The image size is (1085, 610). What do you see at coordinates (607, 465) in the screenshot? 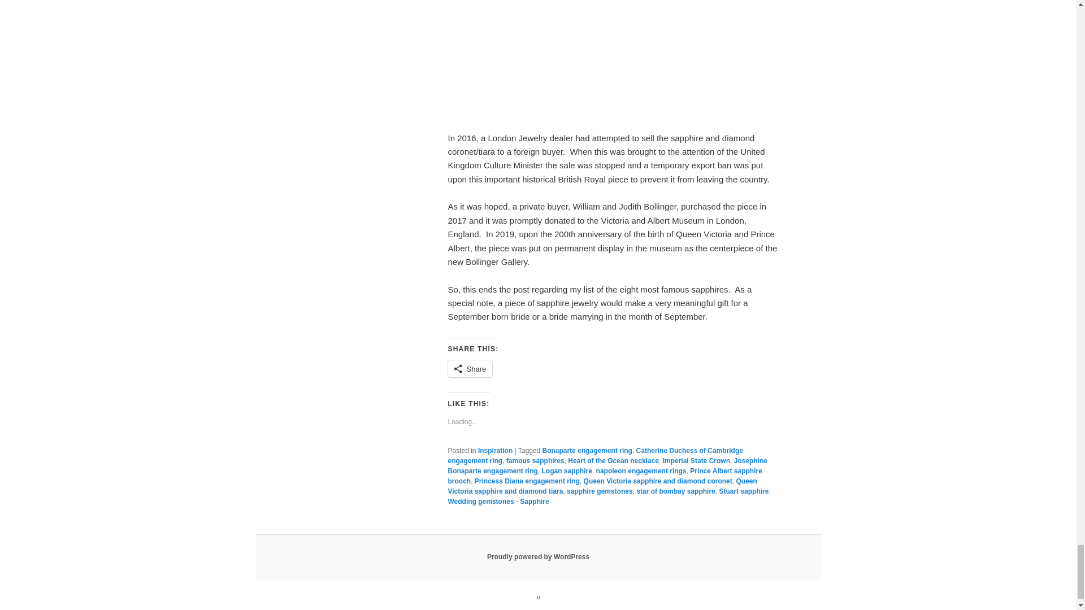
I see `Josephine Bonaparte engagement ring` at bounding box center [607, 465].